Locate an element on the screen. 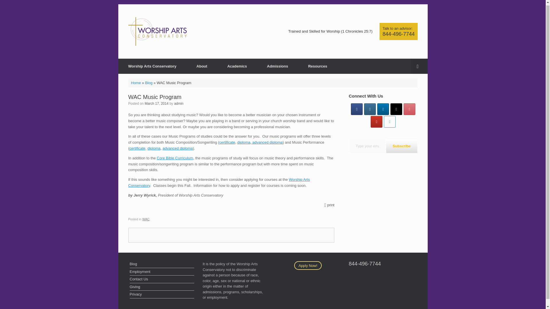 Image resolution: width=550 pixels, height=309 pixels. About is located at coordinates (202, 66).